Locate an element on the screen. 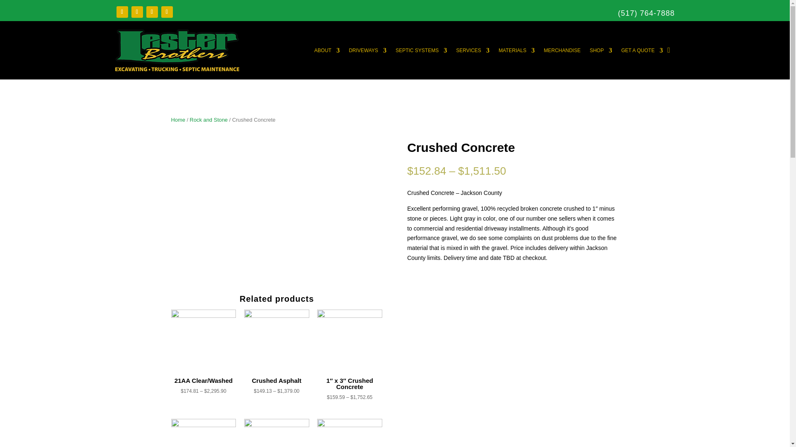 The image size is (796, 447). MATERIALS is located at coordinates (517, 50).